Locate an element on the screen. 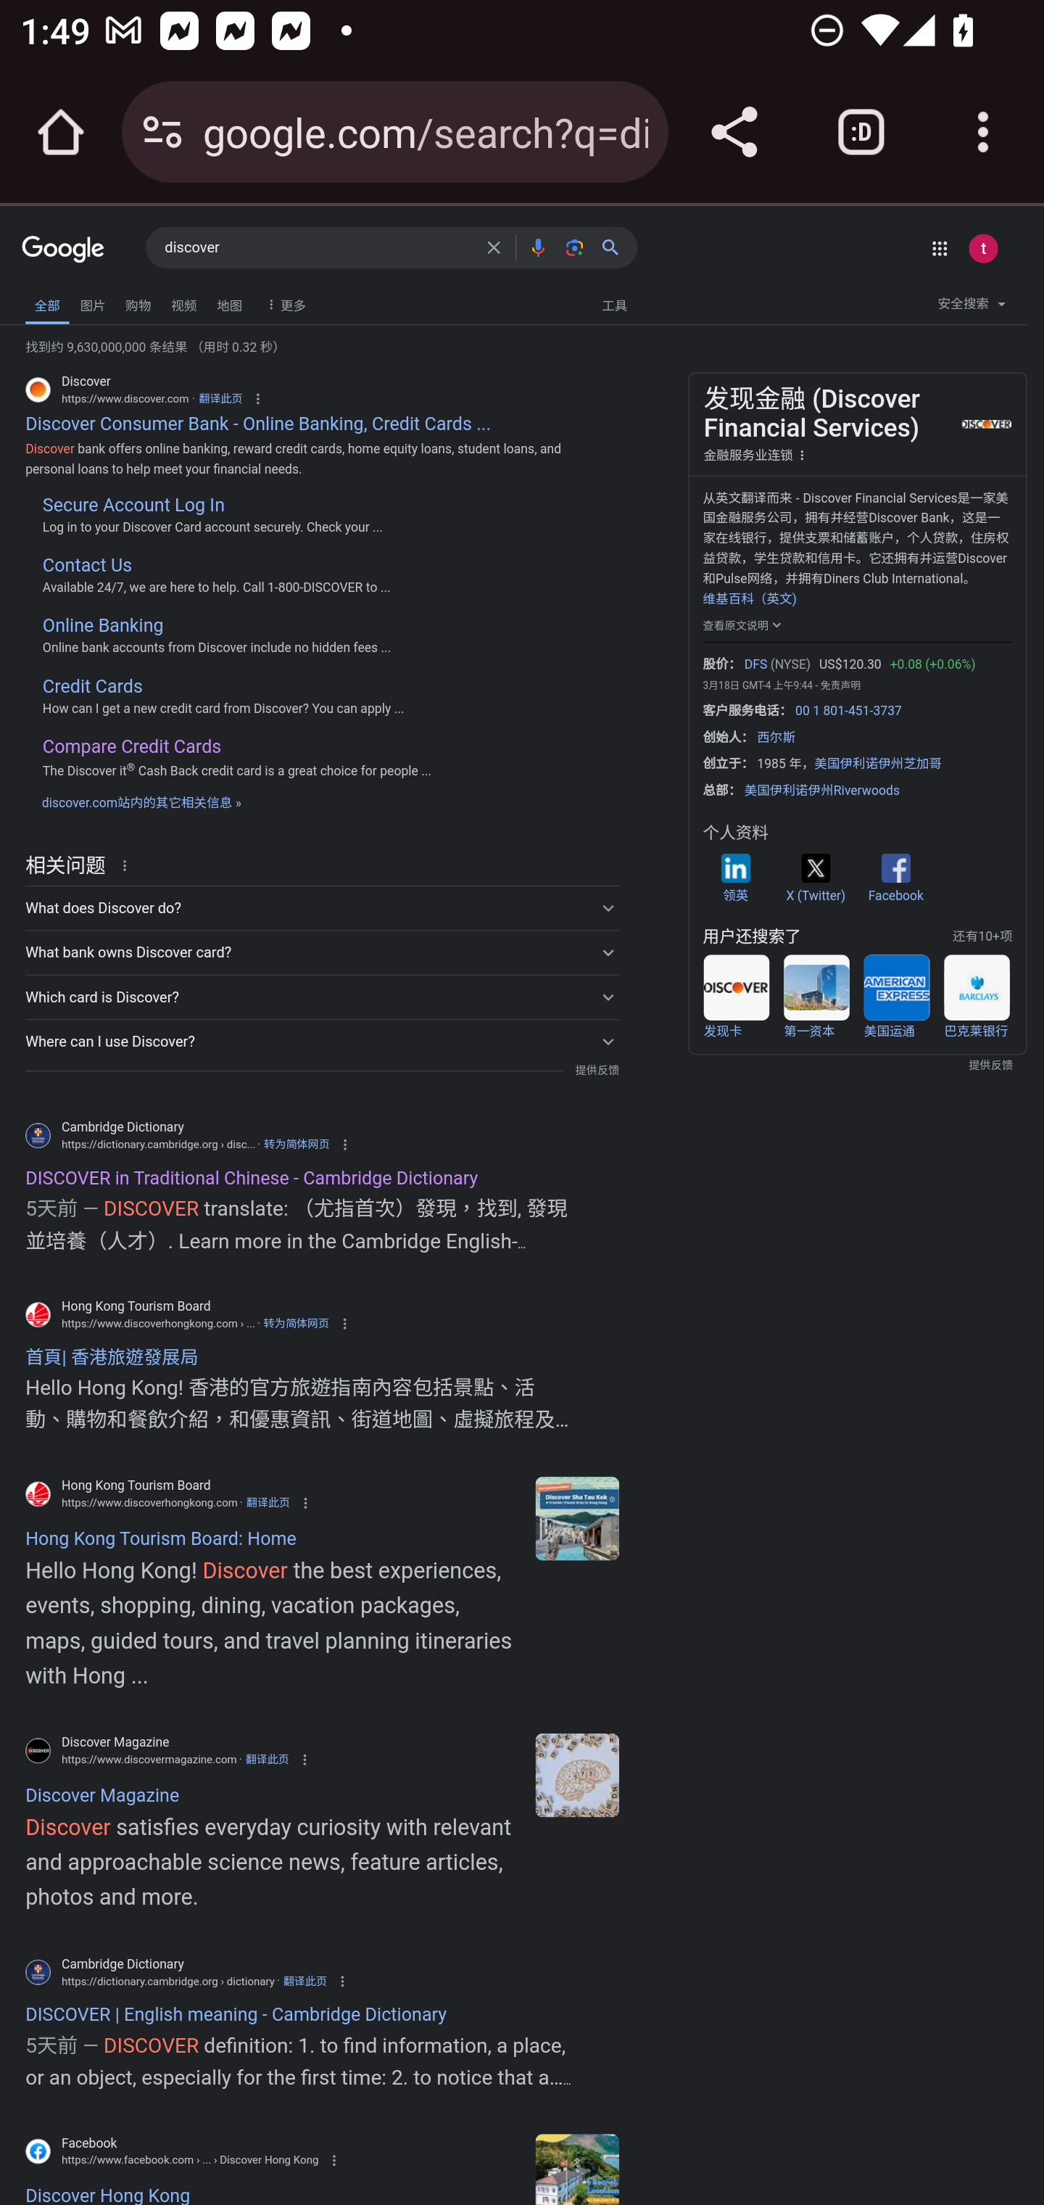 The width and height of the screenshot is (1044, 2205). Open the home page is located at coordinates (61, 132).